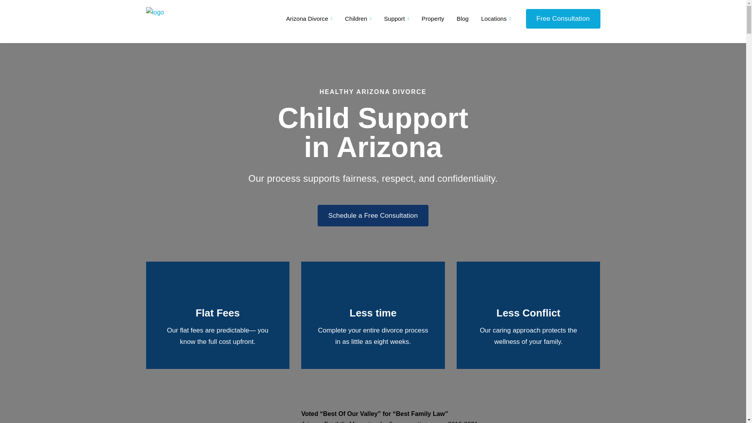 This screenshot has height=423, width=752. Describe the element at coordinates (396, 19) in the screenshot. I see `Support` at that location.